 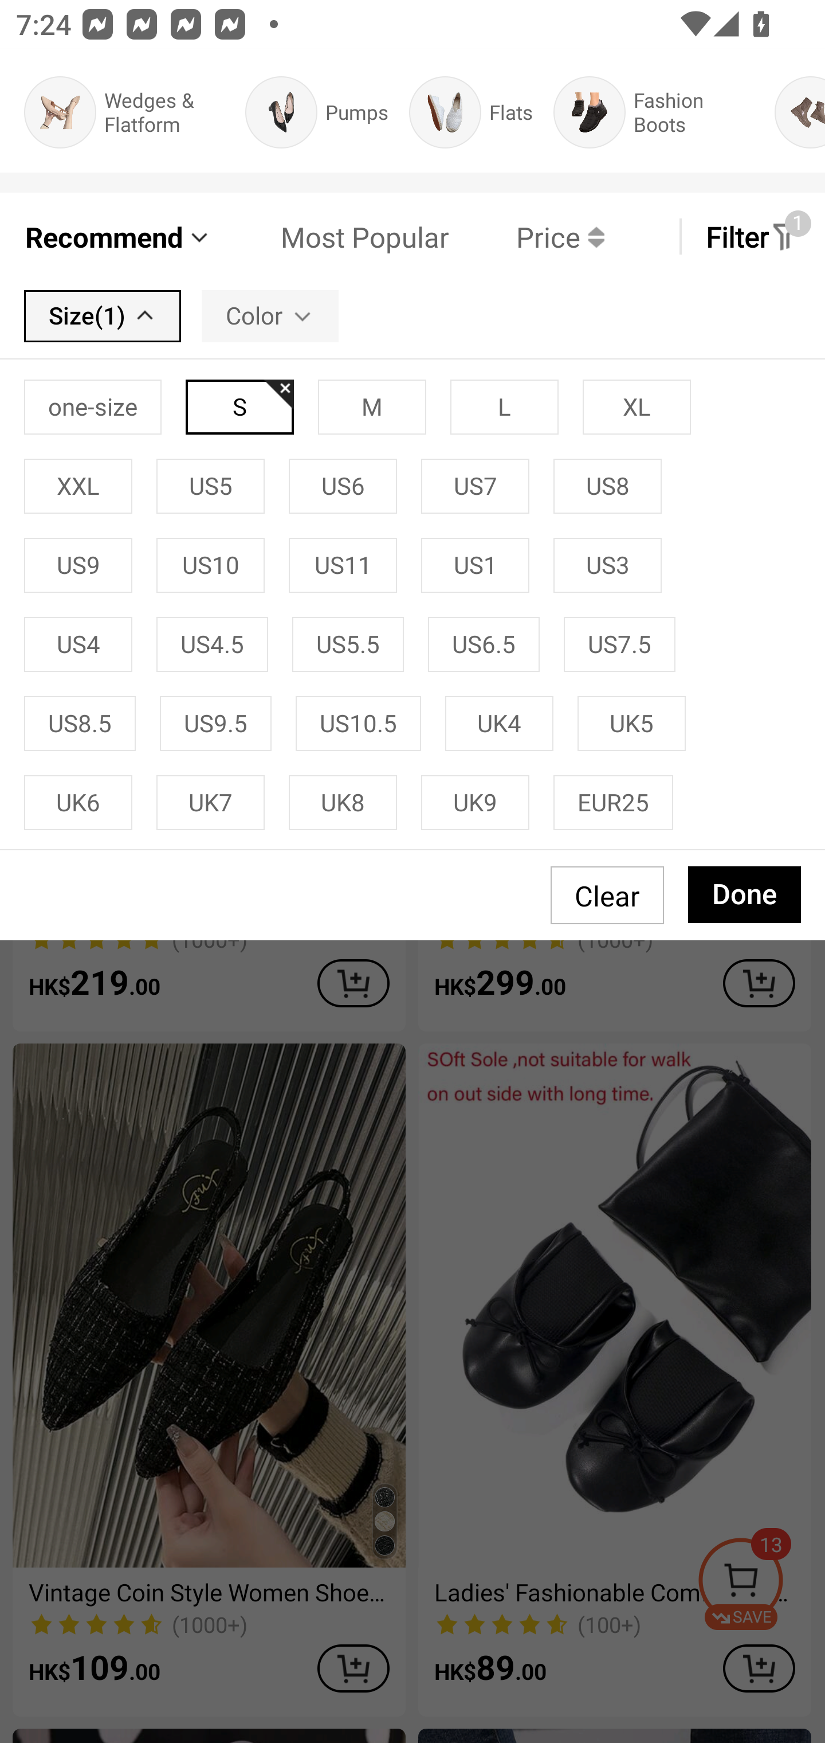 I want to click on Flats, so click(x=471, y=112).